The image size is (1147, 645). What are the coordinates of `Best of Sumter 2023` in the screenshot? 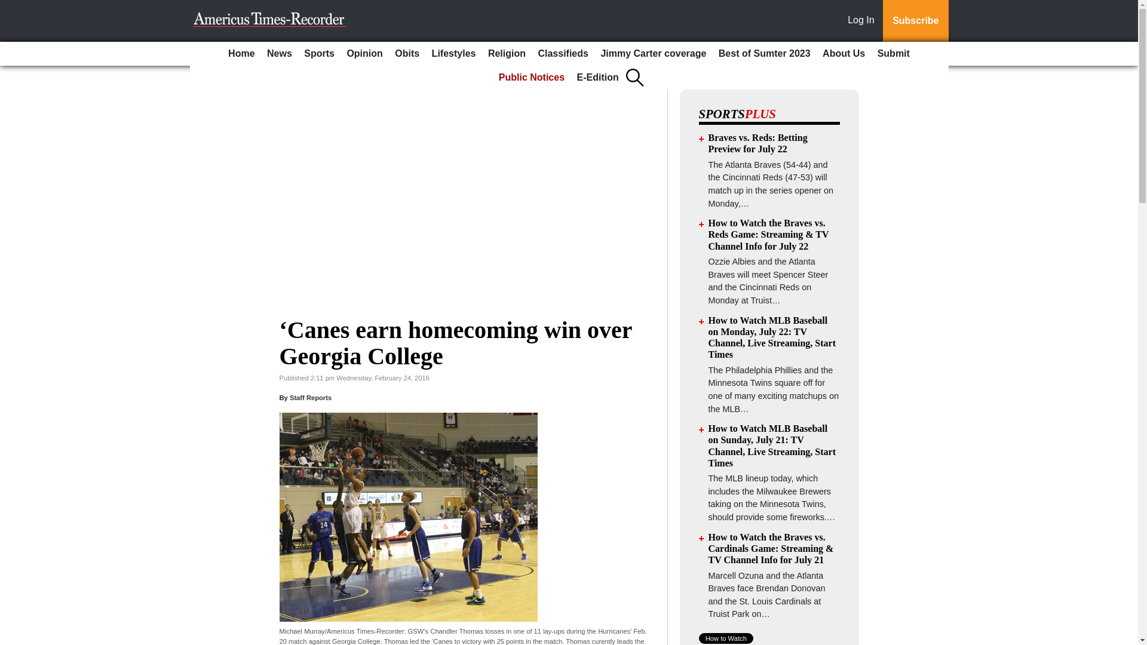 It's located at (765, 54).